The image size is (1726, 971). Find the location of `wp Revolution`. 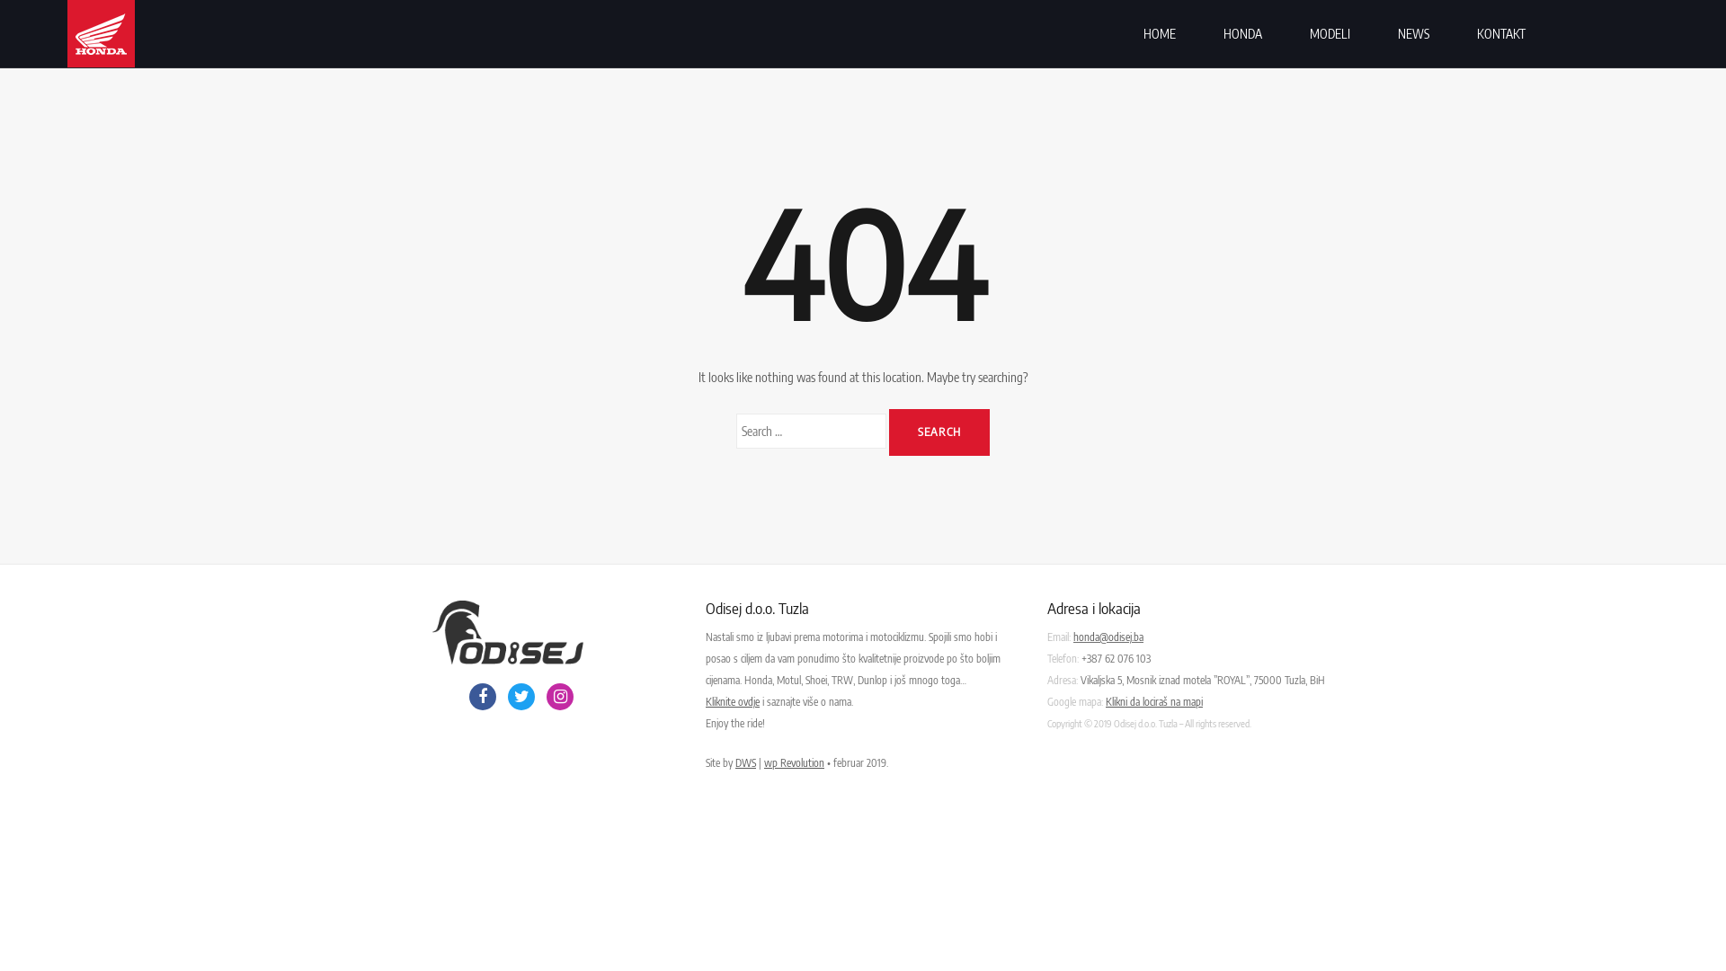

wp Revolution is located at coordinates (795, 762).